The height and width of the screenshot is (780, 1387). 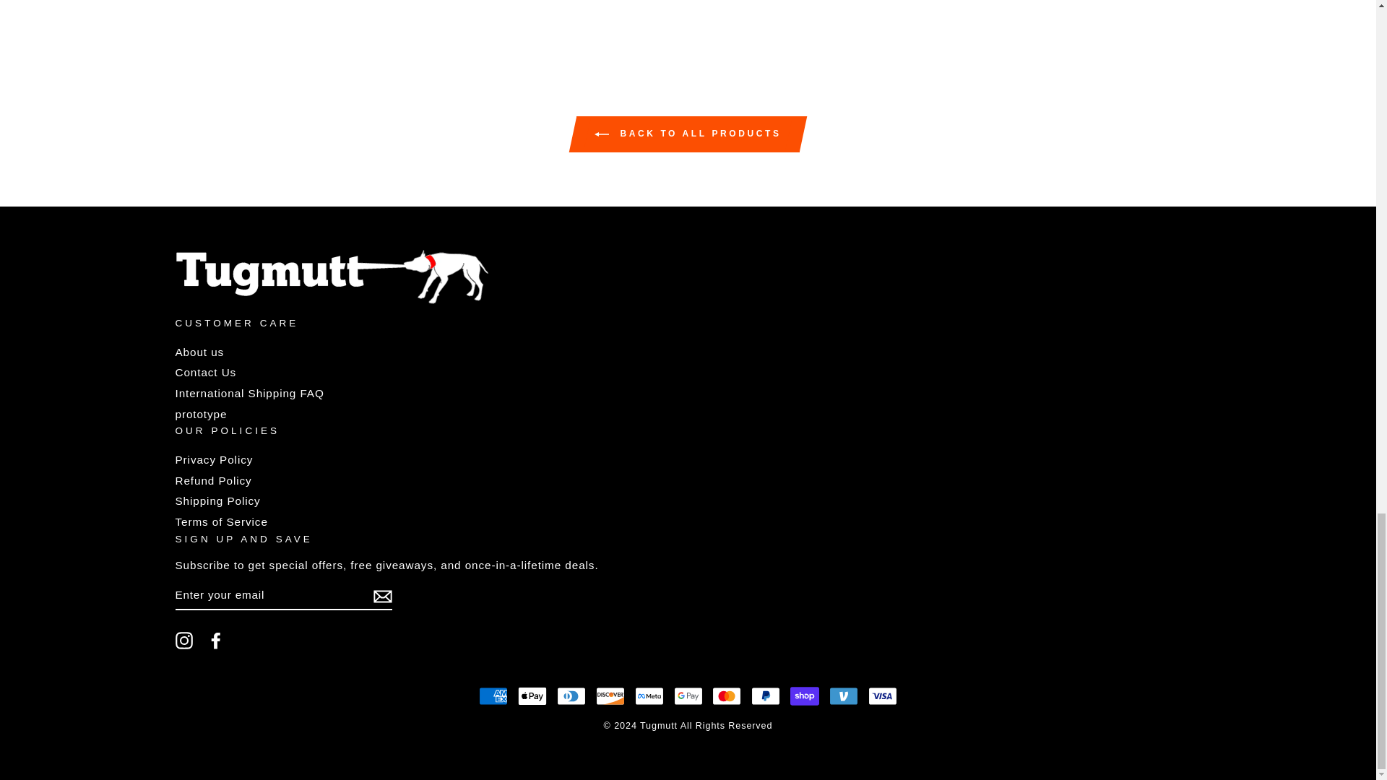 I want to click on Tugmutt on Facebook, so click(x=215, y=640).